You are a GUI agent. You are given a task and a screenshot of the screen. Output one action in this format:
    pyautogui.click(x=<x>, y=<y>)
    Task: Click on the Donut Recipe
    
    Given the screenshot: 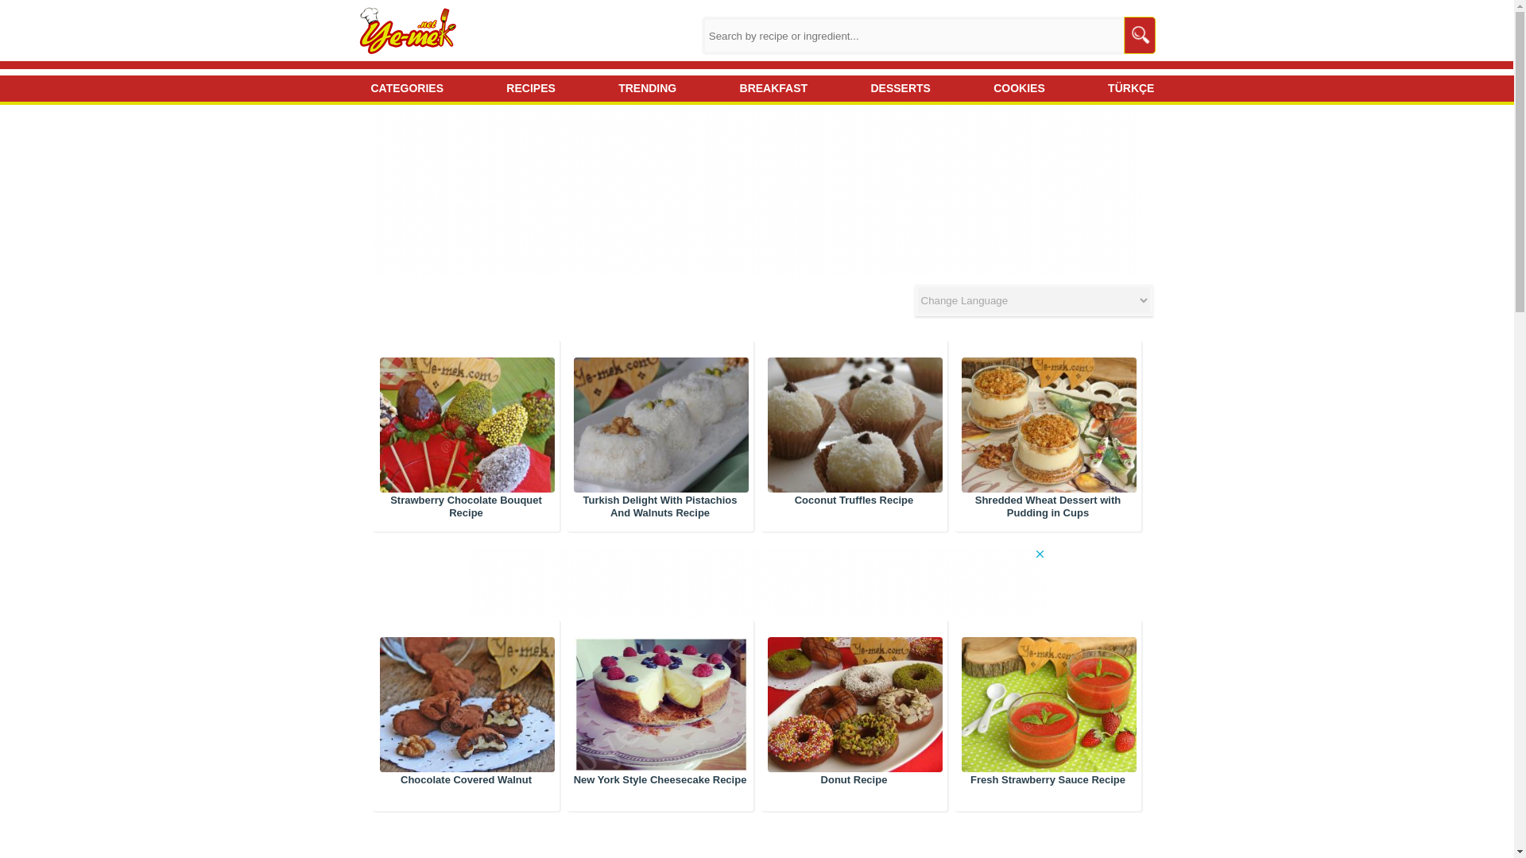 What is the action you would take?
    pyautogui.click(x=854, y=711)
    